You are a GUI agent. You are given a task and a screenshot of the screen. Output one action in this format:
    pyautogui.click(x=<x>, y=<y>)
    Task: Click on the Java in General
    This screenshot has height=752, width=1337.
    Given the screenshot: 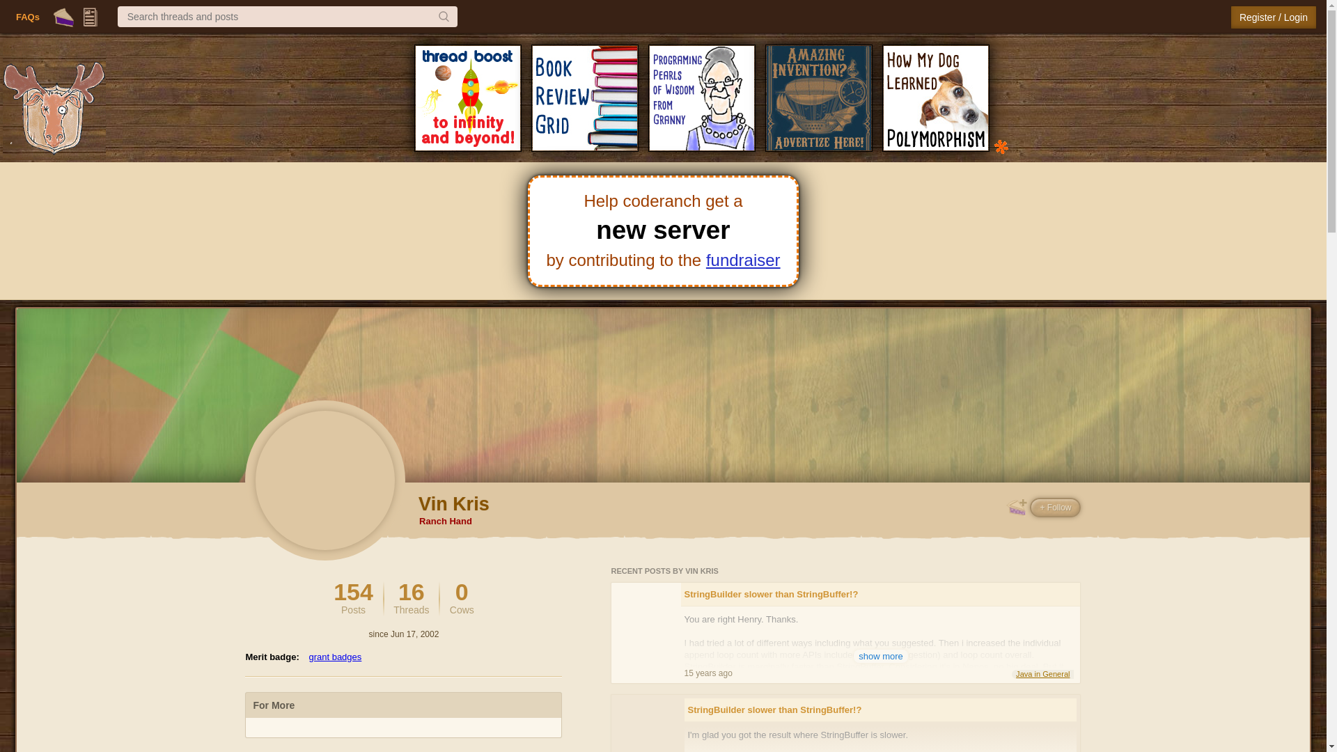 What is the action you would take?
    pyautogui.click(x=1042, y=674)
    